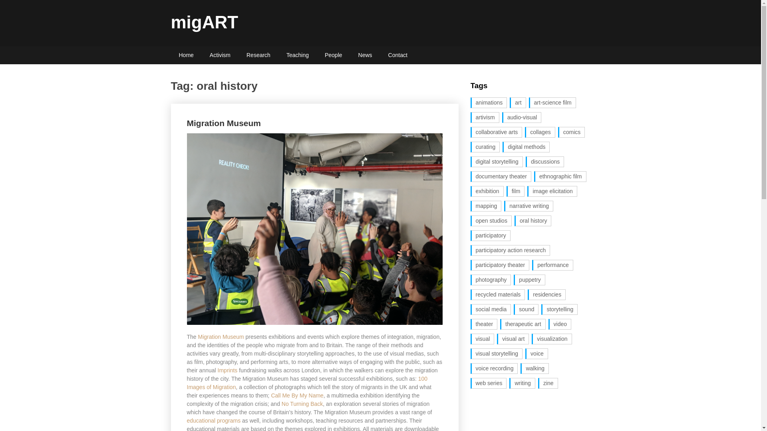 The width and height of the screenshot is (767, 431). Describe the element at coordinates (297, 55) in the screenshot. I see `Teaching` at that location.